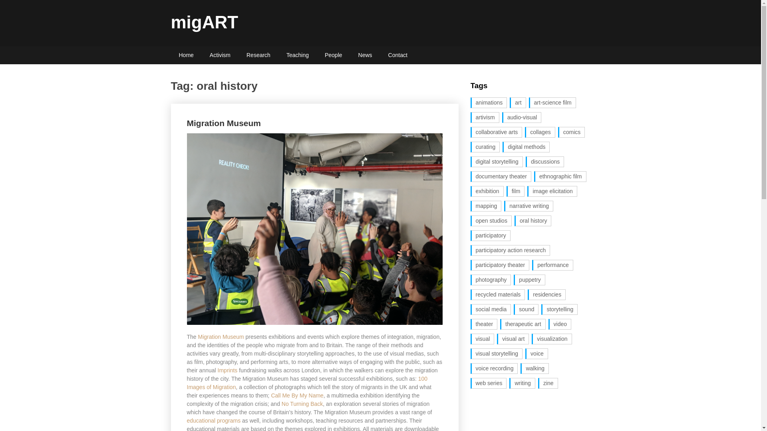 The width and height of the screenshot is (767, 431). Describe the element at coordinates (297, 55) in the screenshot. I see `Teaching` at that location.